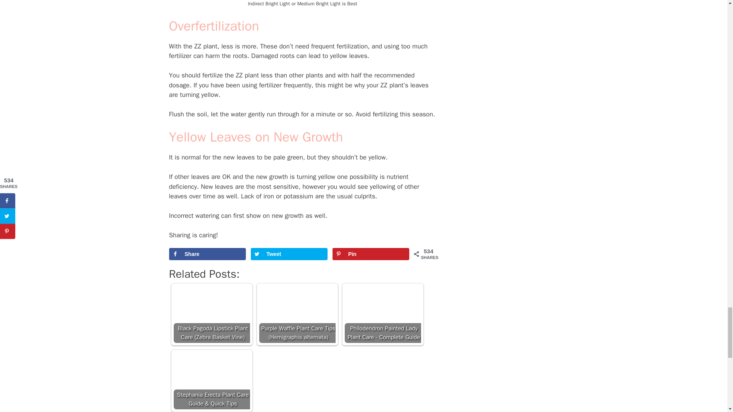  I want to click on Pin, so click(371, 254).